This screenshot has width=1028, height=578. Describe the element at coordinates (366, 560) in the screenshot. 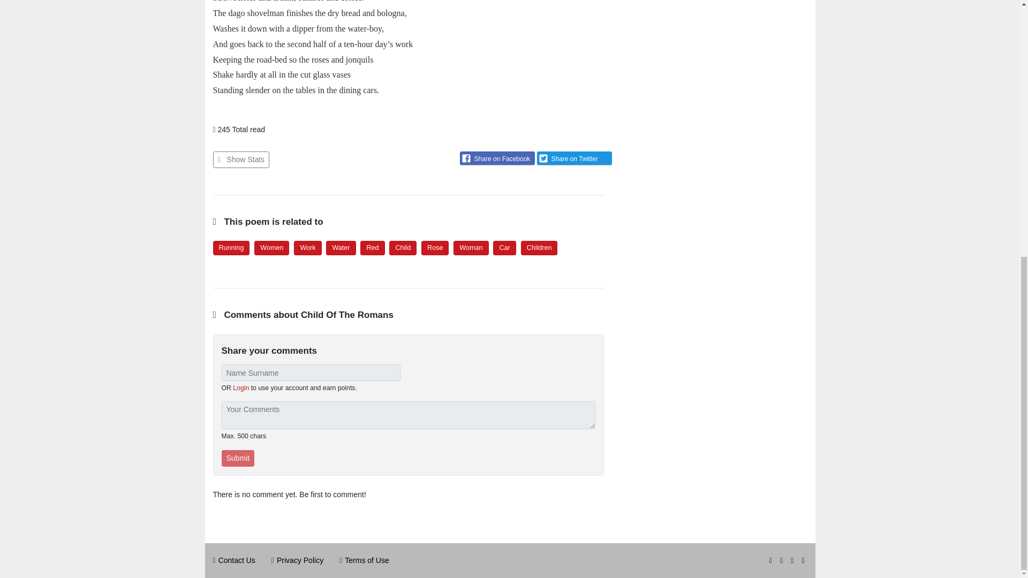

I see `Terms of Use` at that location.